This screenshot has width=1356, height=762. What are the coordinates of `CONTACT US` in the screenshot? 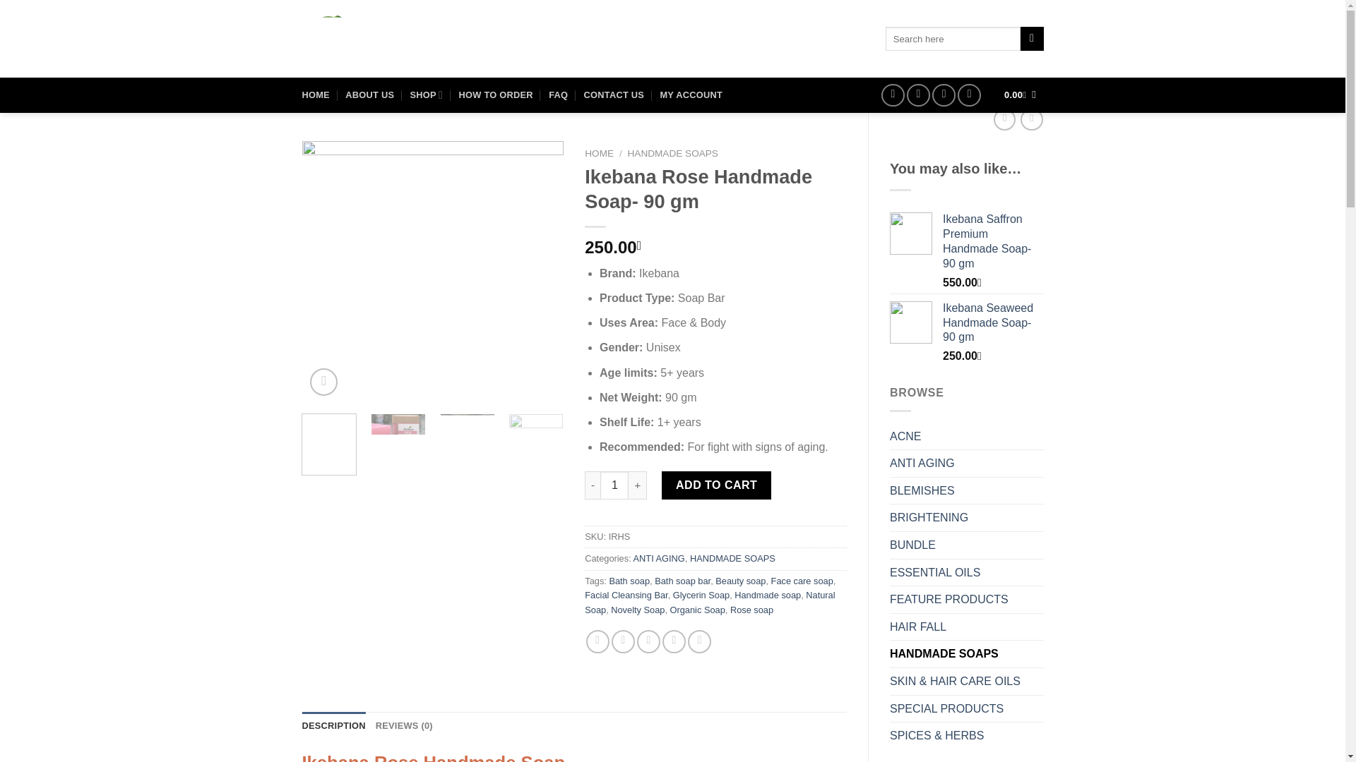 It's located at (614, 95).